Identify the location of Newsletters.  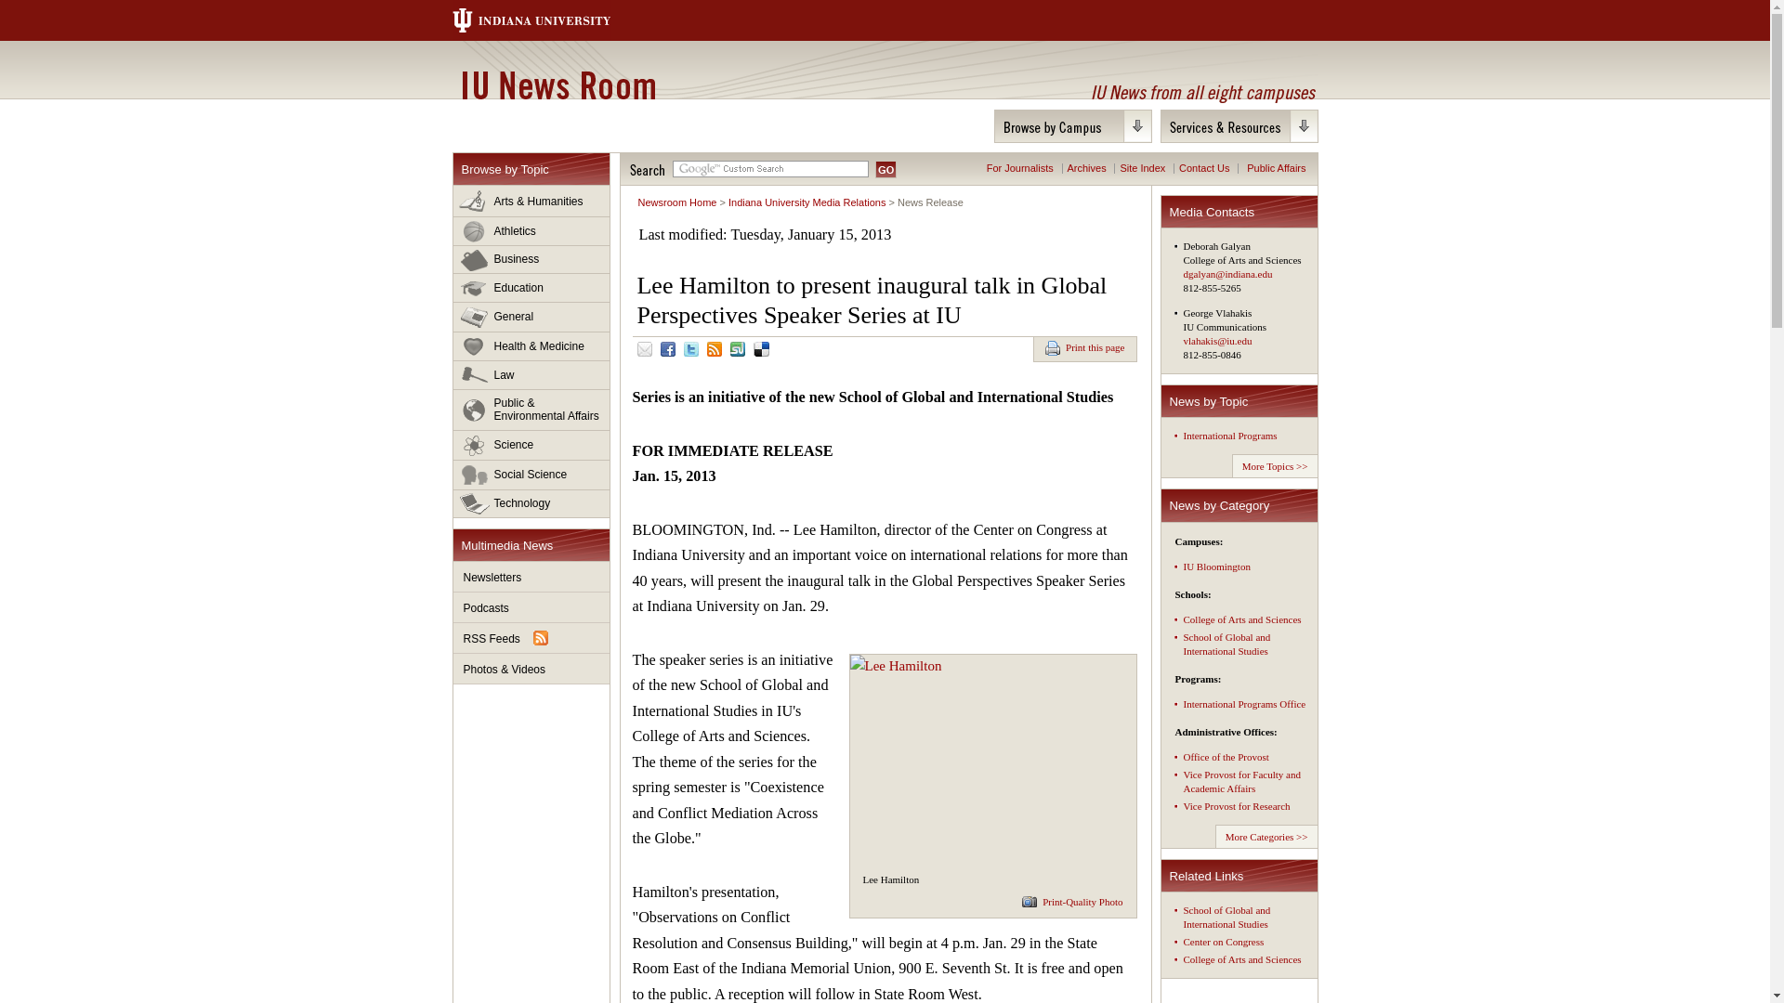
(531, 577).